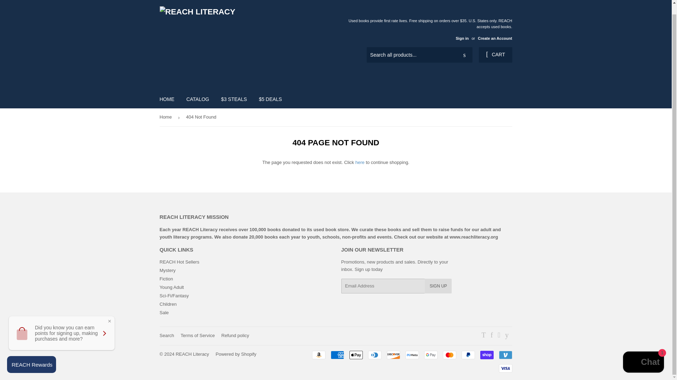  Describe the element at coordinates (643, 353) in the screenshot. I see `Shopify online store chat` at that location.